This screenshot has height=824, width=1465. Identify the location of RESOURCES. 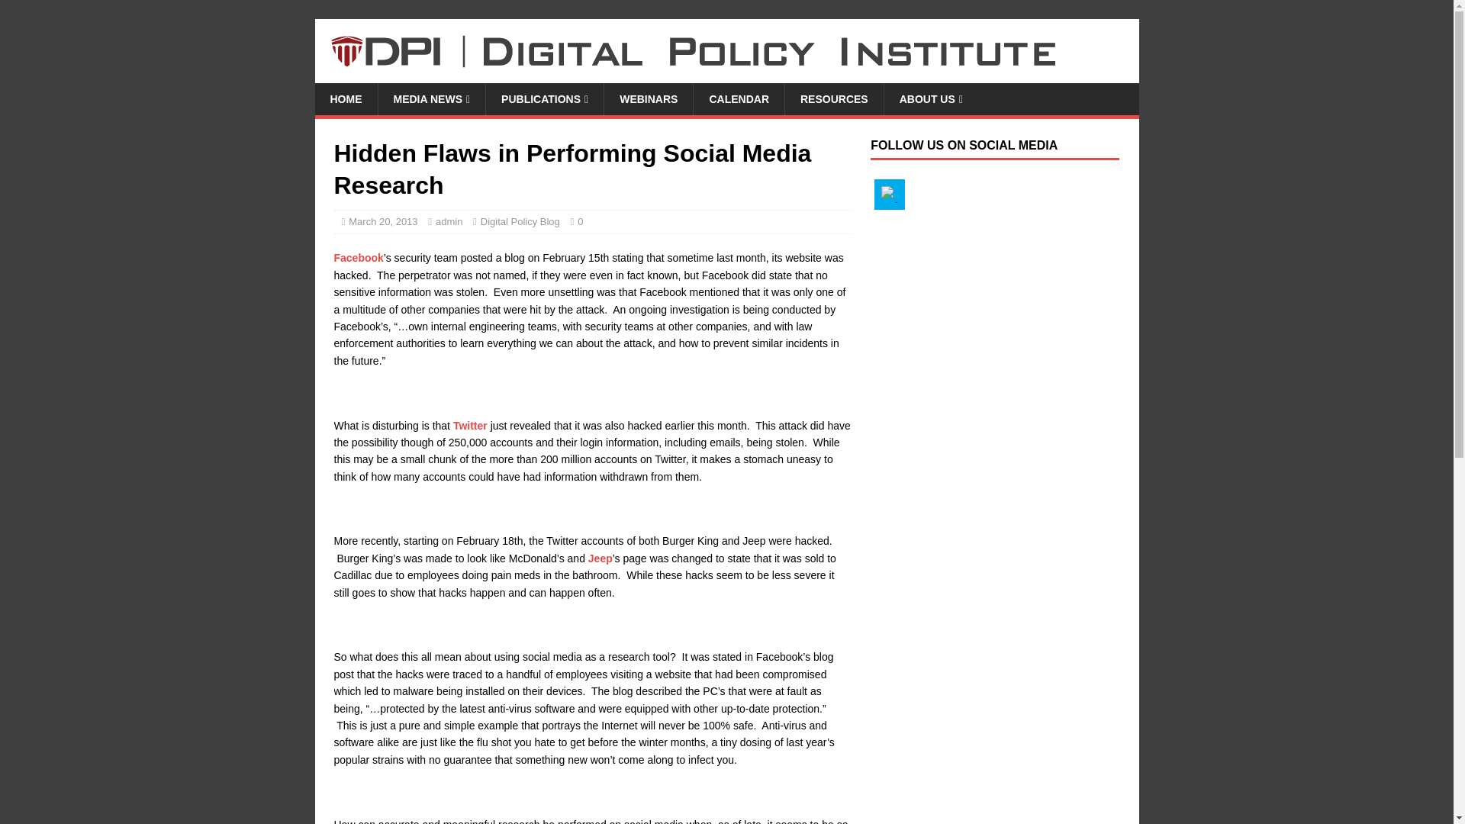
(833, 99).